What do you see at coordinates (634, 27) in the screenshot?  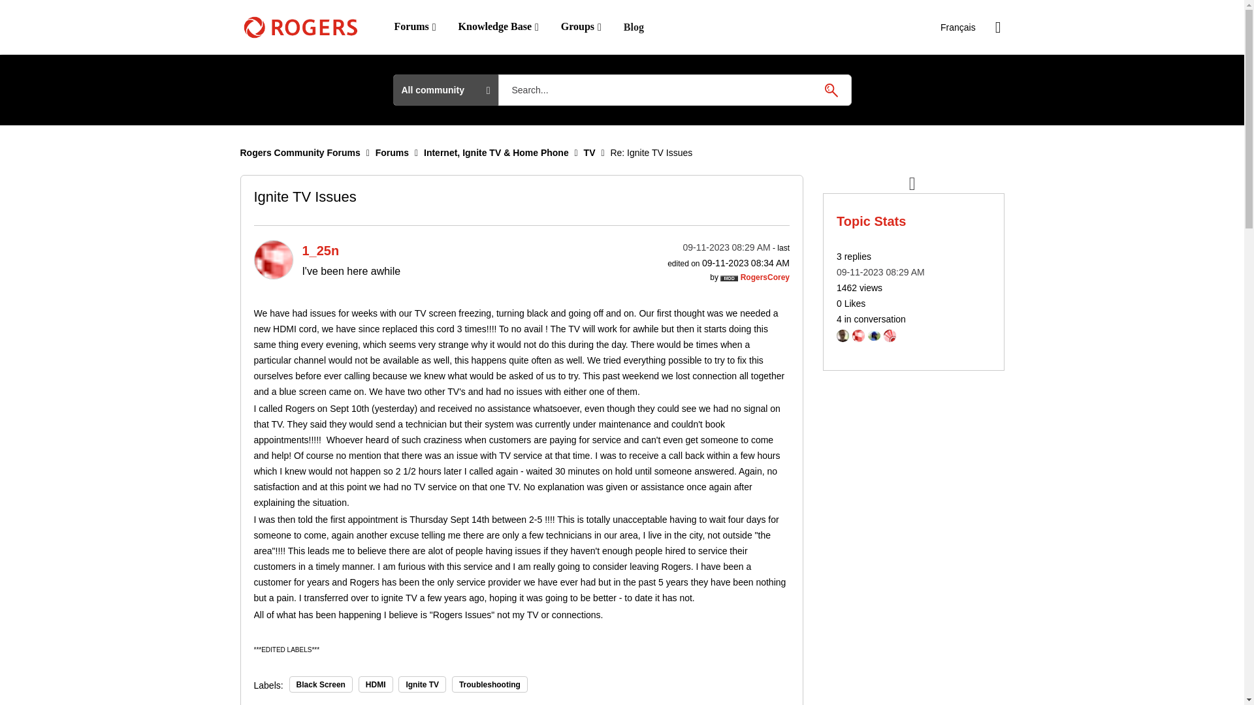 I see `Blog` at bounding box center [634, 27].